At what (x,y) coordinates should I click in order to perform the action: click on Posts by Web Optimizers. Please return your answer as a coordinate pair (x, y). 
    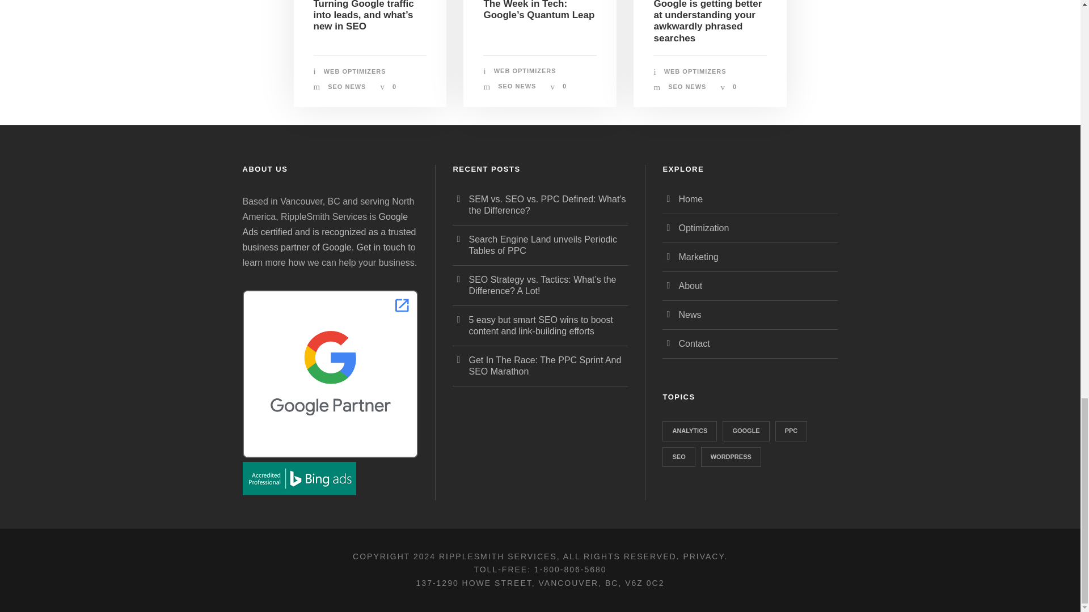
    Looking at the image, I should click on (695, 71).